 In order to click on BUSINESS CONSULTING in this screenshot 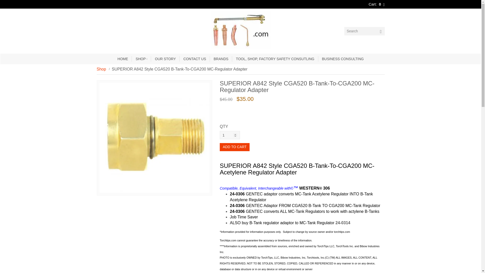, I will do `click(343, 59)`.